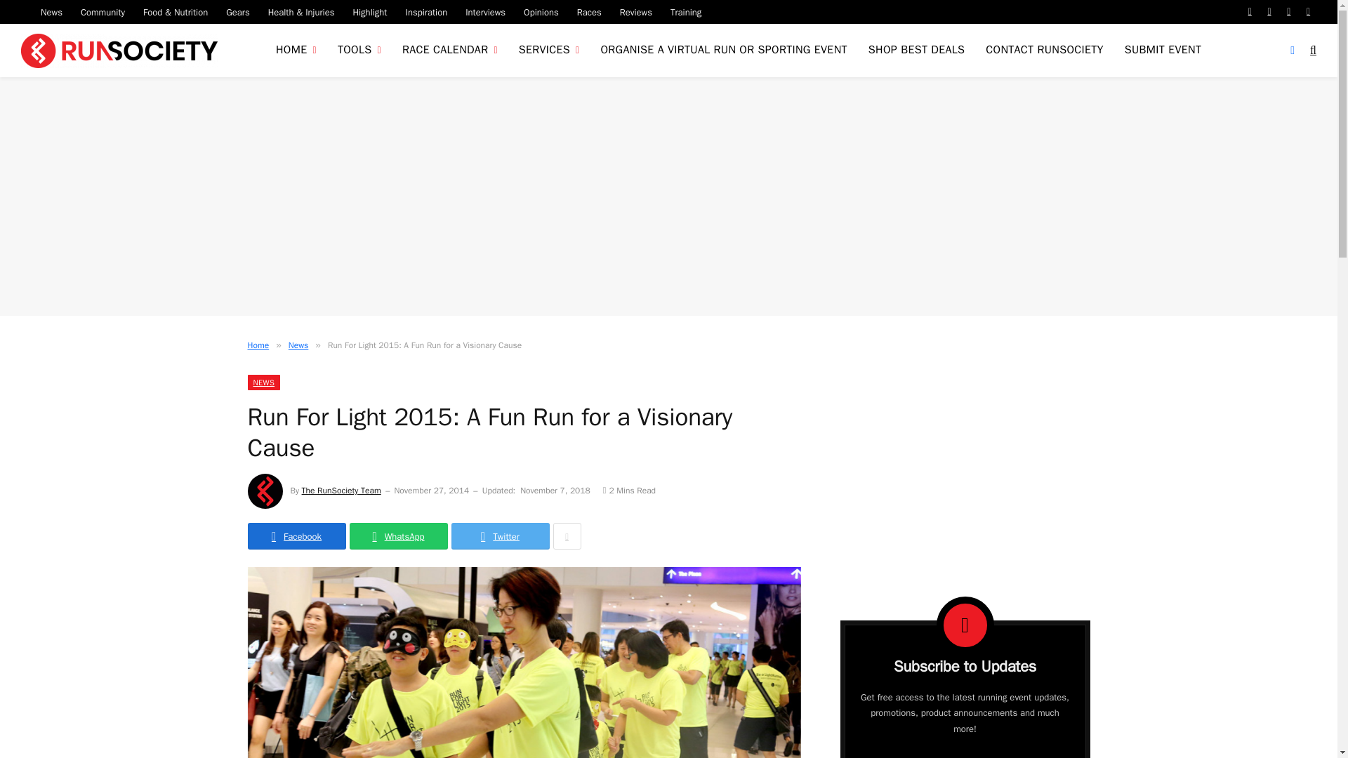 The image size is (1348, 758). What do you see at coordinates (296, 536) in the screenshot?
I see `Share on Facebook` at bounding box center [296, 536].